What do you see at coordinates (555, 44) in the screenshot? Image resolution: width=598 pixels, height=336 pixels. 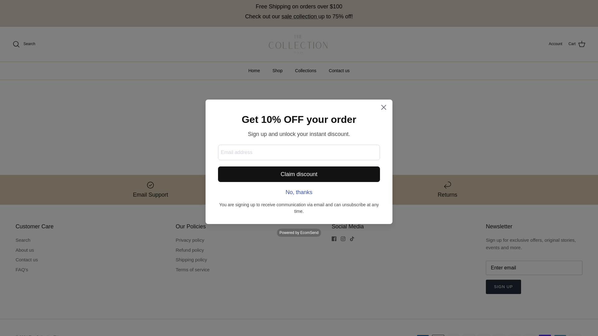 I see `Account` at bounding box center [555, 44].